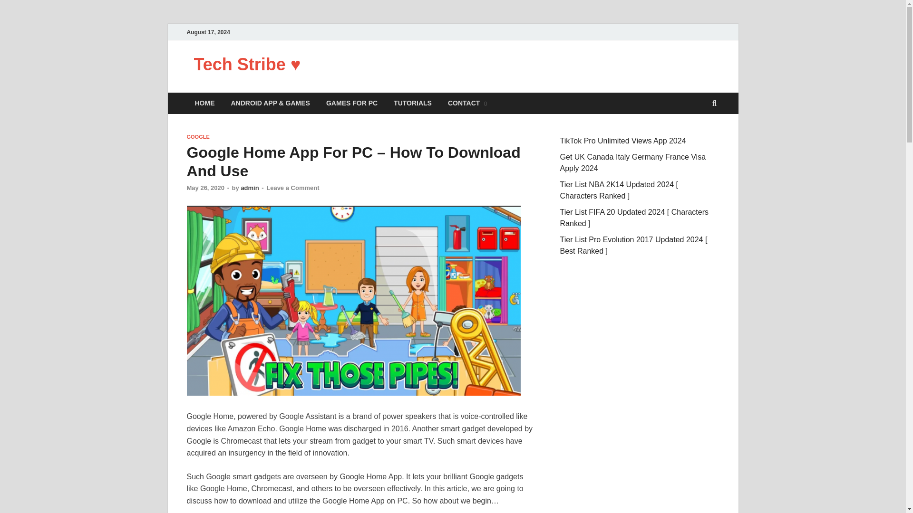 The width and height of the screenshot is (913, 513). Describe the element at coordinates (197, 136) in the screenshot. I see `GOOGLE` at that location.